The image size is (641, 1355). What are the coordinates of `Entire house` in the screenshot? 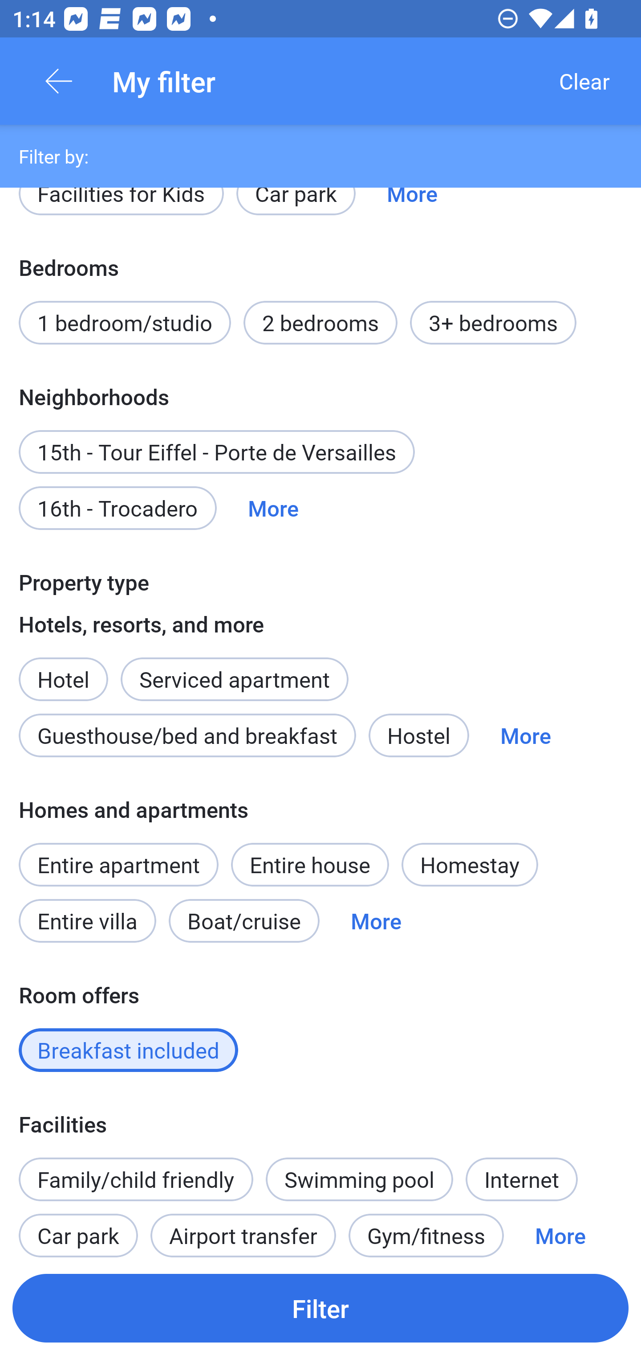 It's located at (310, 865).